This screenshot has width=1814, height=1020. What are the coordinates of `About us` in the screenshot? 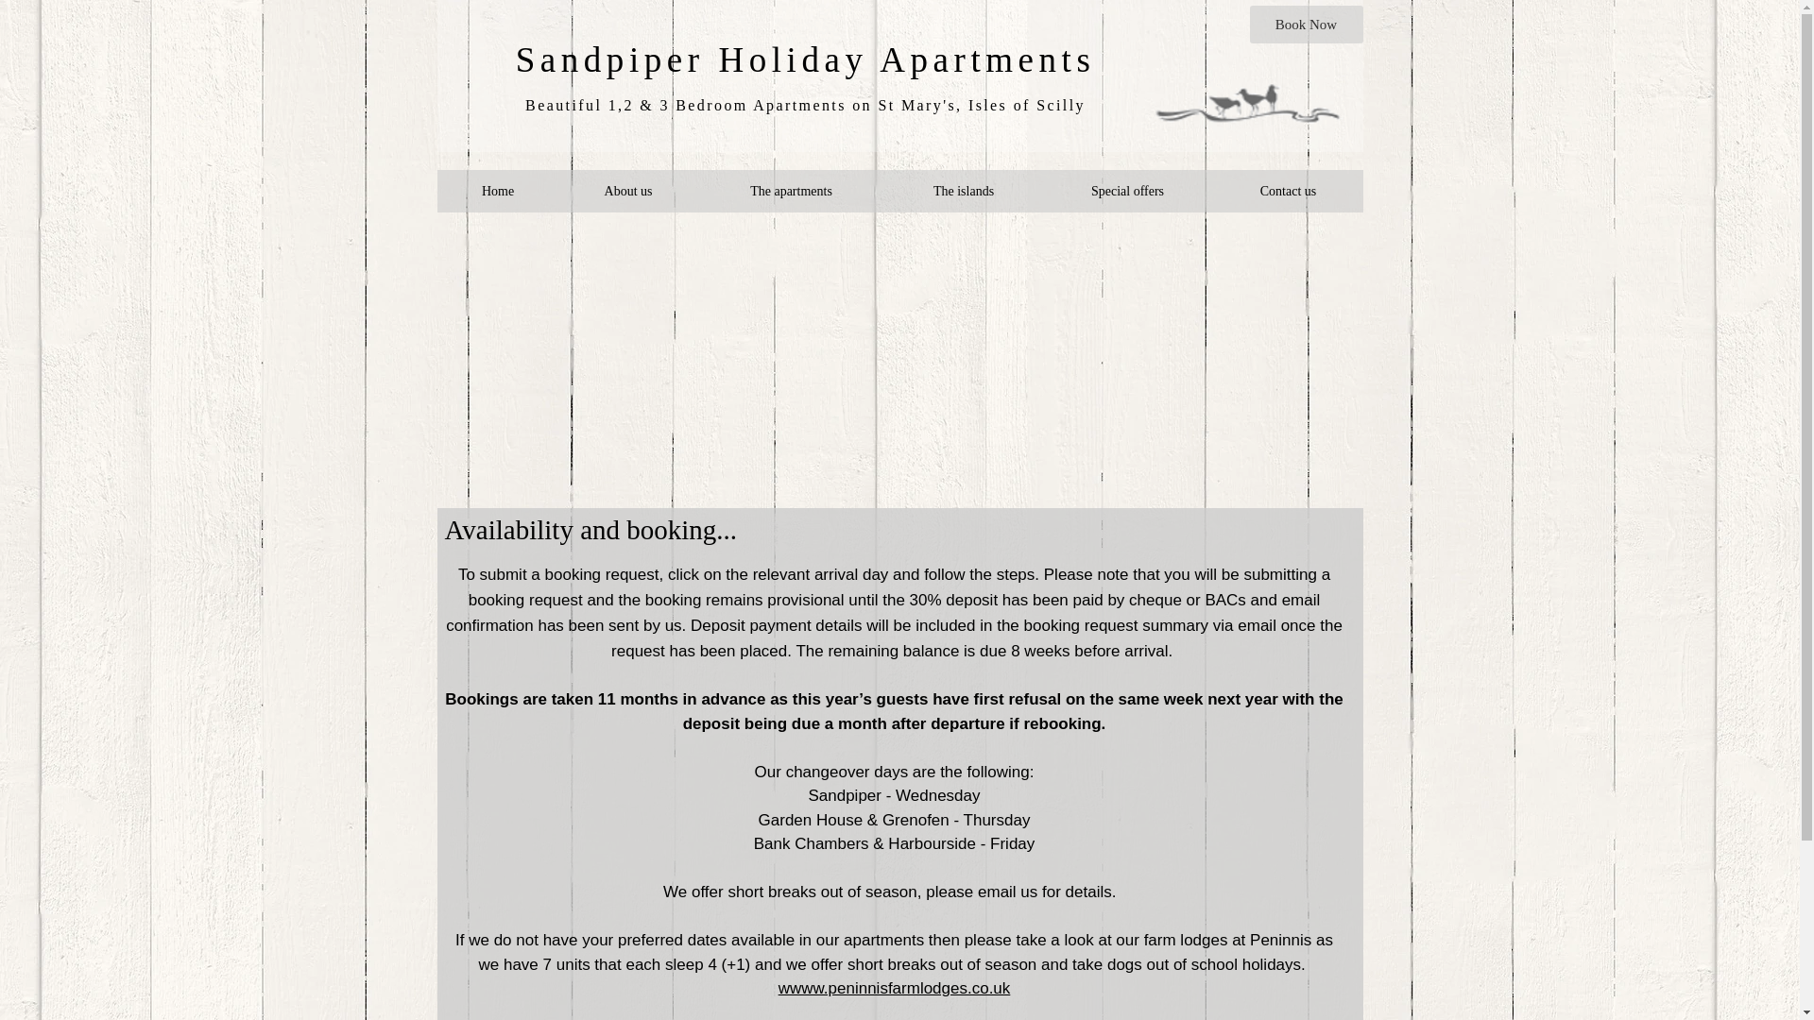 It's located at (627, 191).